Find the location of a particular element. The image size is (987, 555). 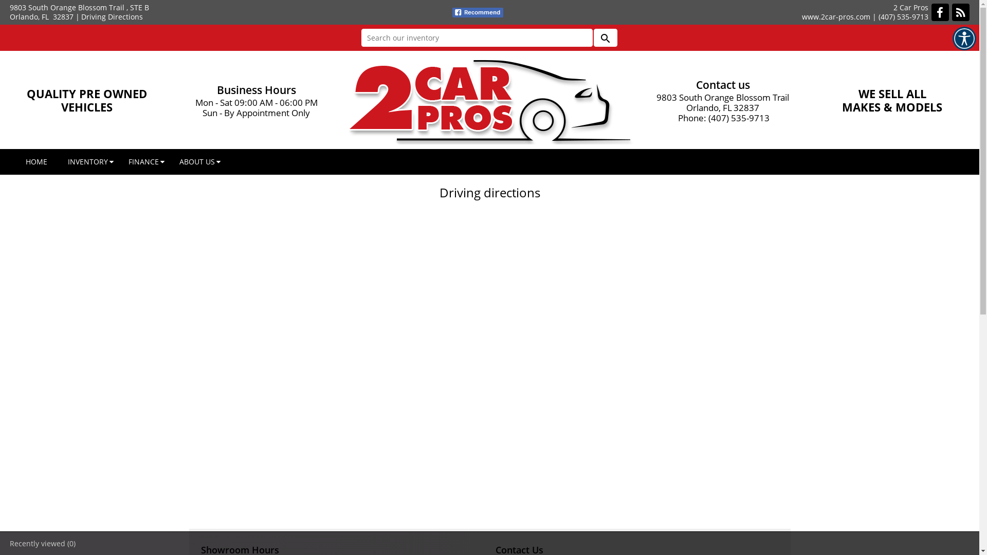

2 Car Pros, Orlando, FL is located at coordinates (489, 100).